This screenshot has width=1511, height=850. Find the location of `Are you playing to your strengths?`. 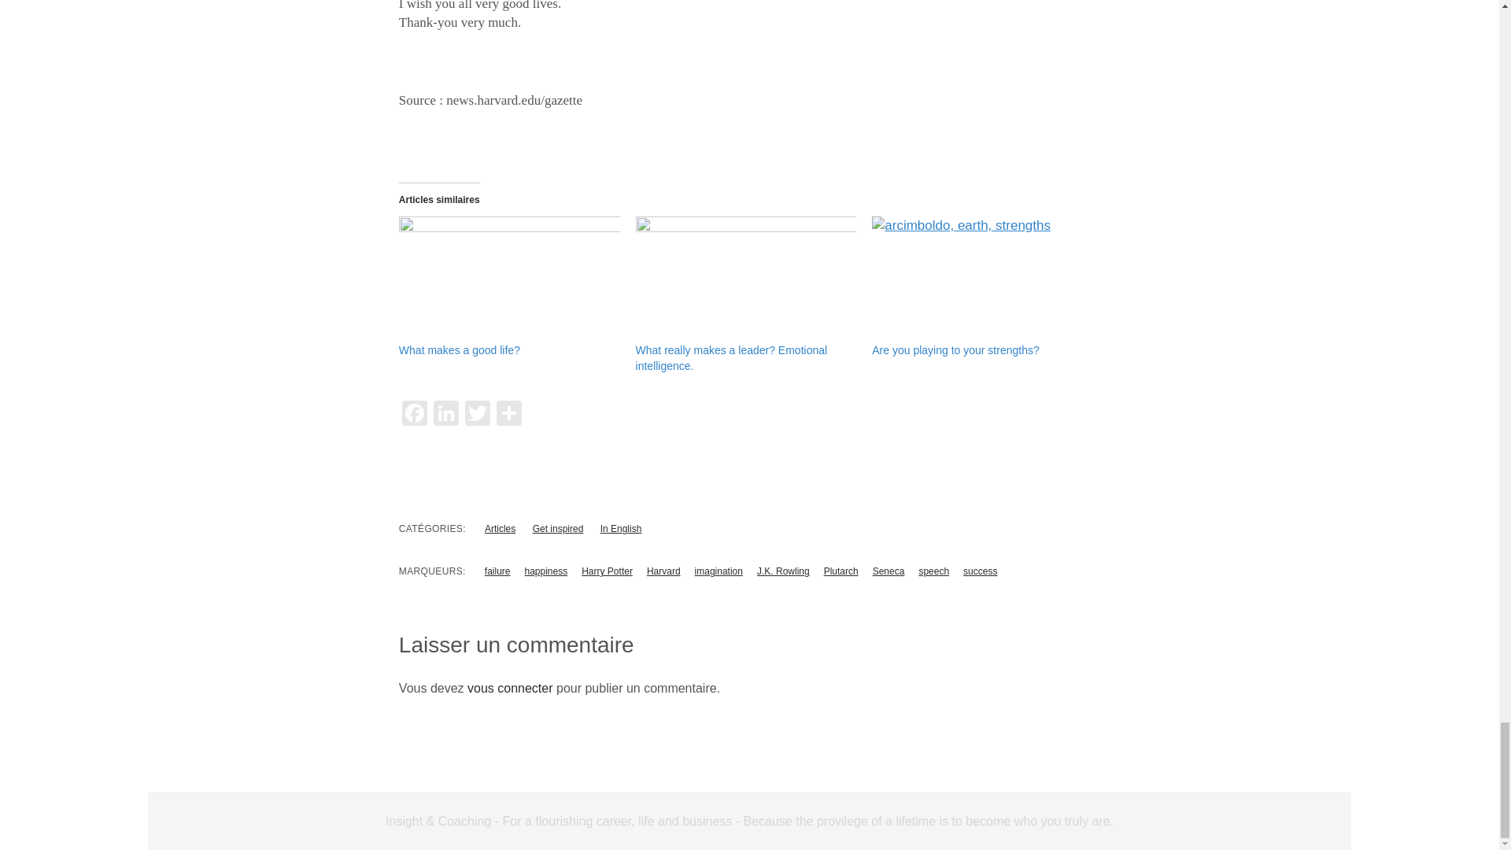

Are you playing to your strengths? is located at coordinates (955, 349).